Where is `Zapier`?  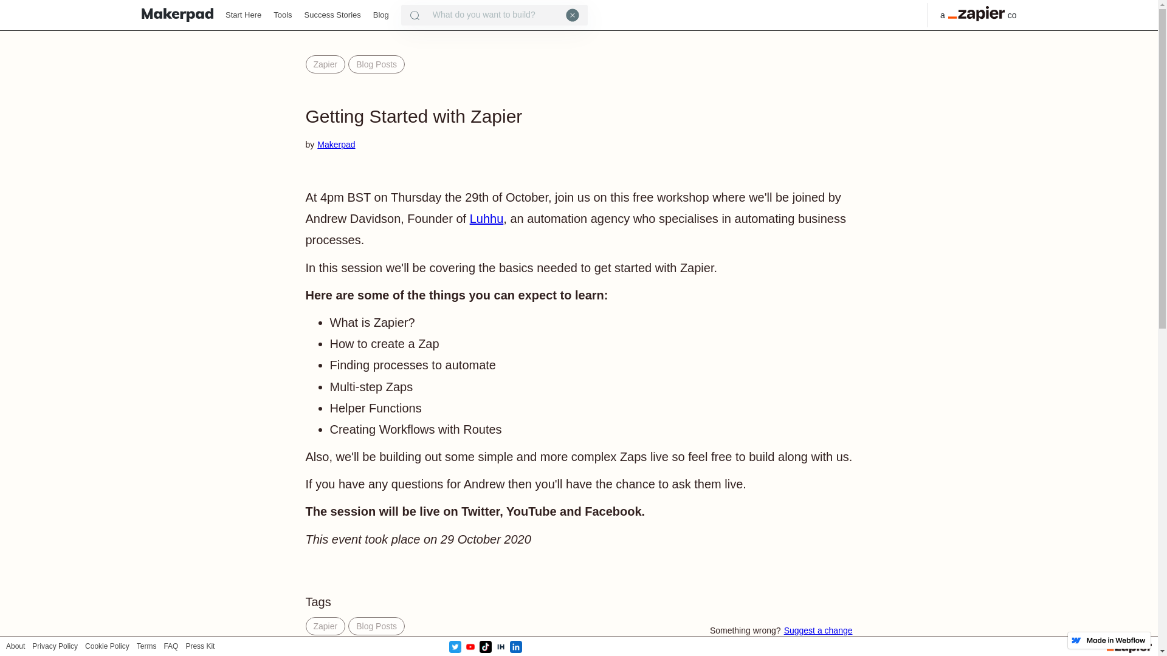 Zapier is located at coordinates (325, 626).